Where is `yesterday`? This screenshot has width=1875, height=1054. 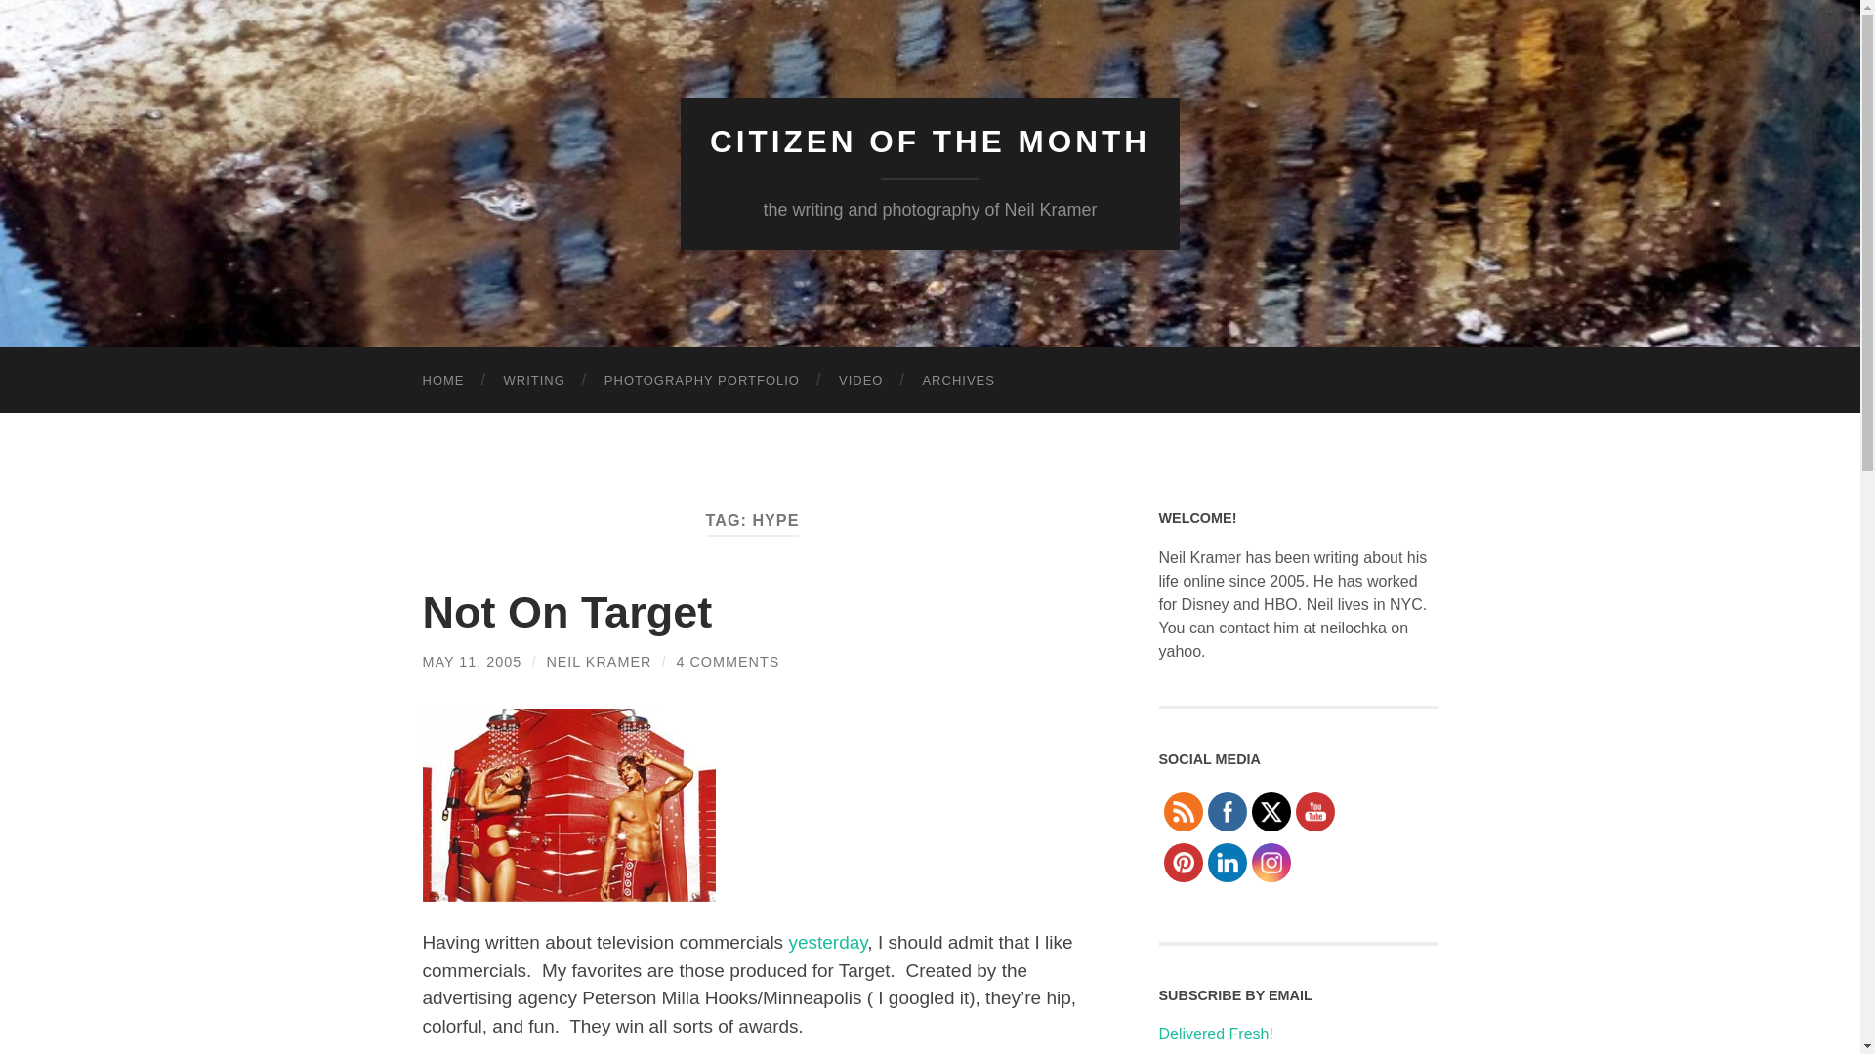
yesterday is located at coordinates (826, 942).